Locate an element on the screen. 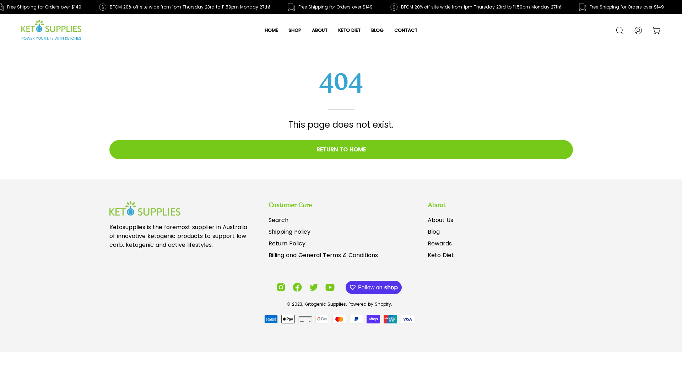 The image size is (682, 383). Rewards is located at coordinates (440, 243).